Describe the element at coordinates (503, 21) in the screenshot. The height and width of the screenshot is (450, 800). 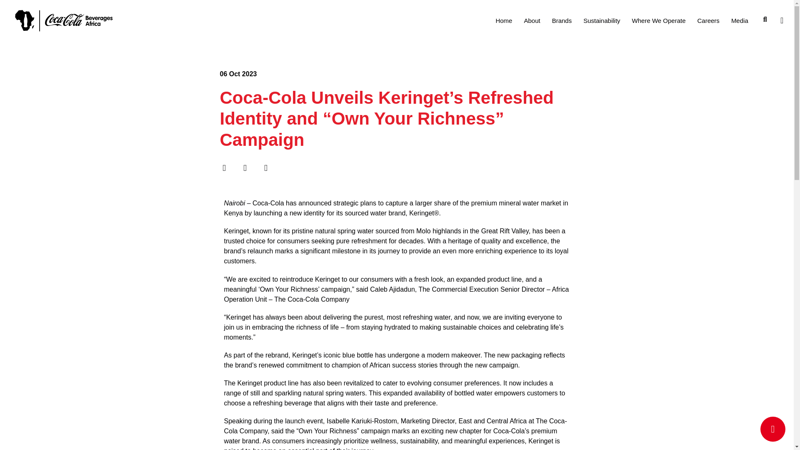
I see `Home` at that location.